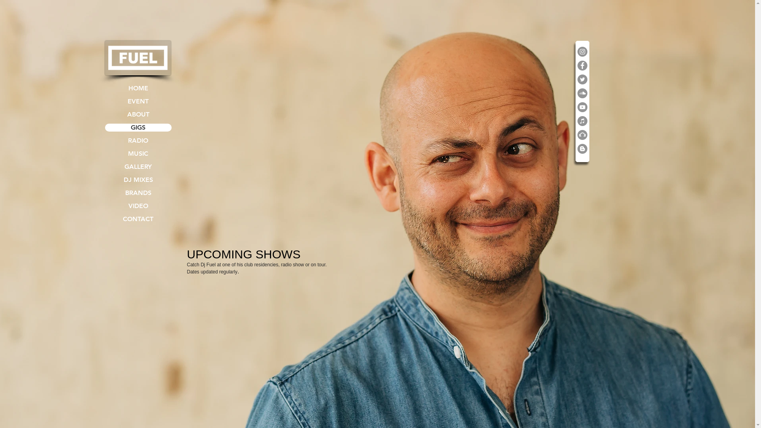  Describe the element at coordinates (138, 141) in the screenshot. I see `RADIO` at that location.